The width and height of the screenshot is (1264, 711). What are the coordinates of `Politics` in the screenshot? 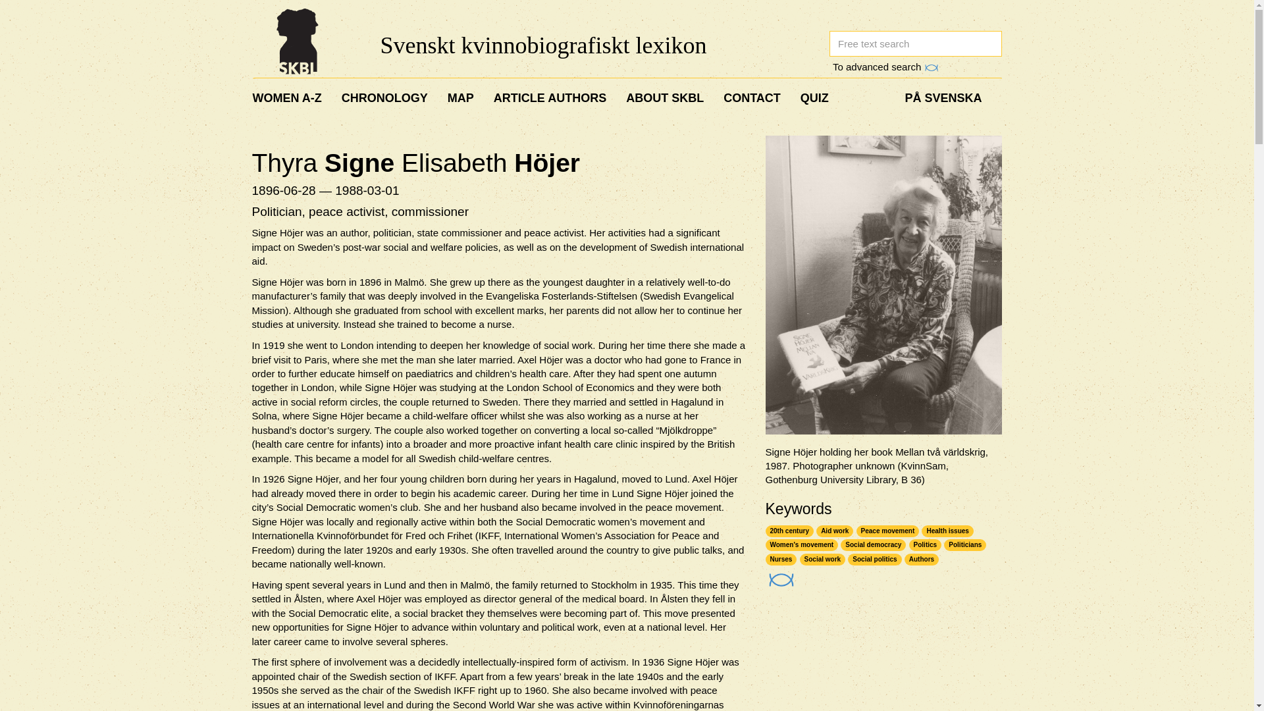 It's located at (925, 545).